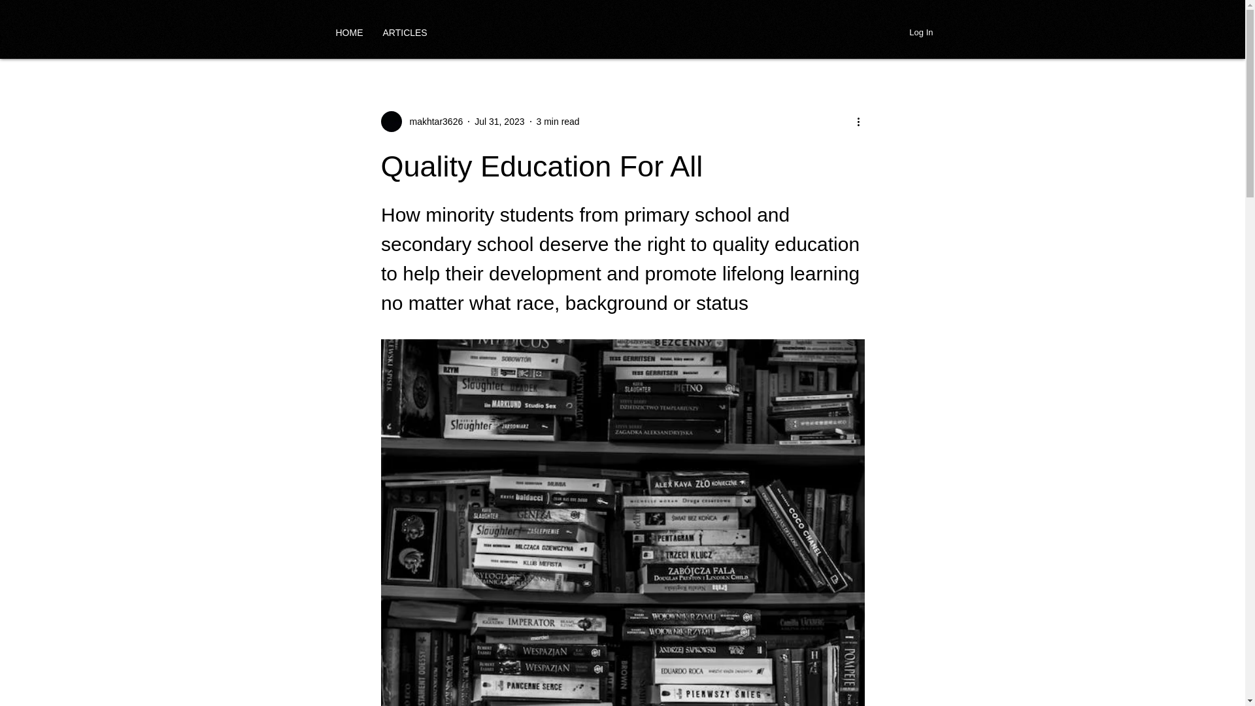 The width and height of the screenshot is (1255, 706). I want to click on makhtar3626, so click(432, 122).